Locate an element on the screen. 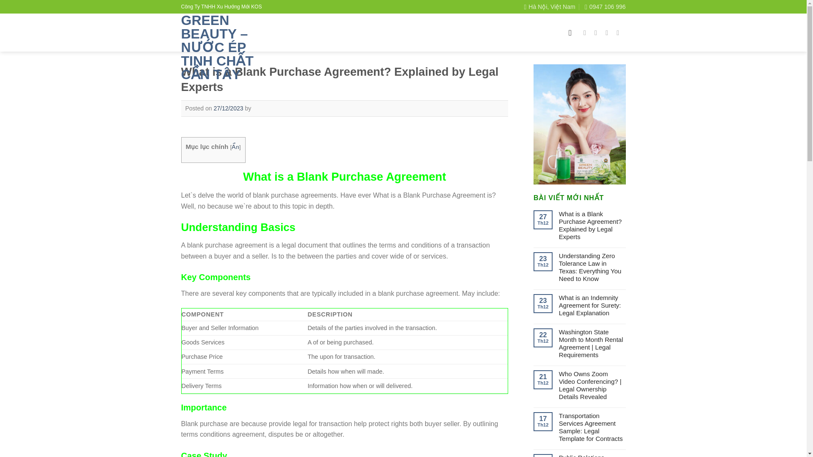 The height and width of the screenshot is (457, 813). 0947 106 996 is located at coordinates (605, 7).